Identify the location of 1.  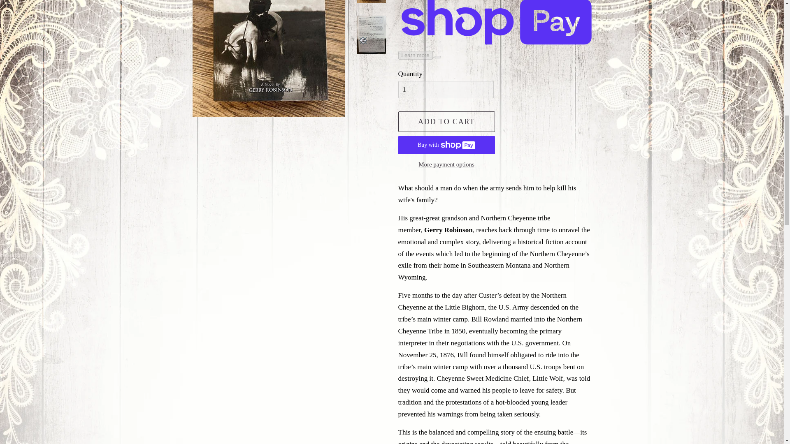
(446, 89).